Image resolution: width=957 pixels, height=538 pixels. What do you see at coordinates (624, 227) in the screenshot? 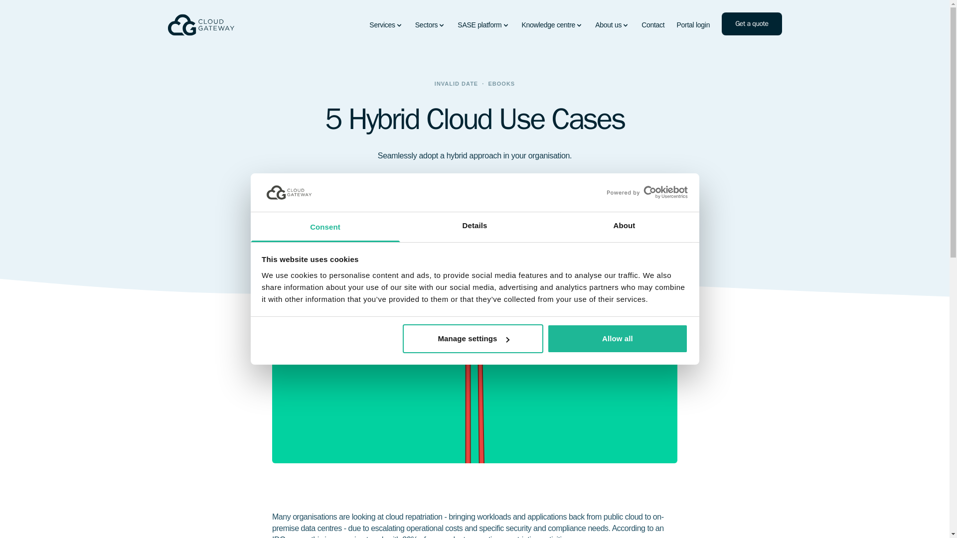
I see `About` at bounding box center [624, 227].